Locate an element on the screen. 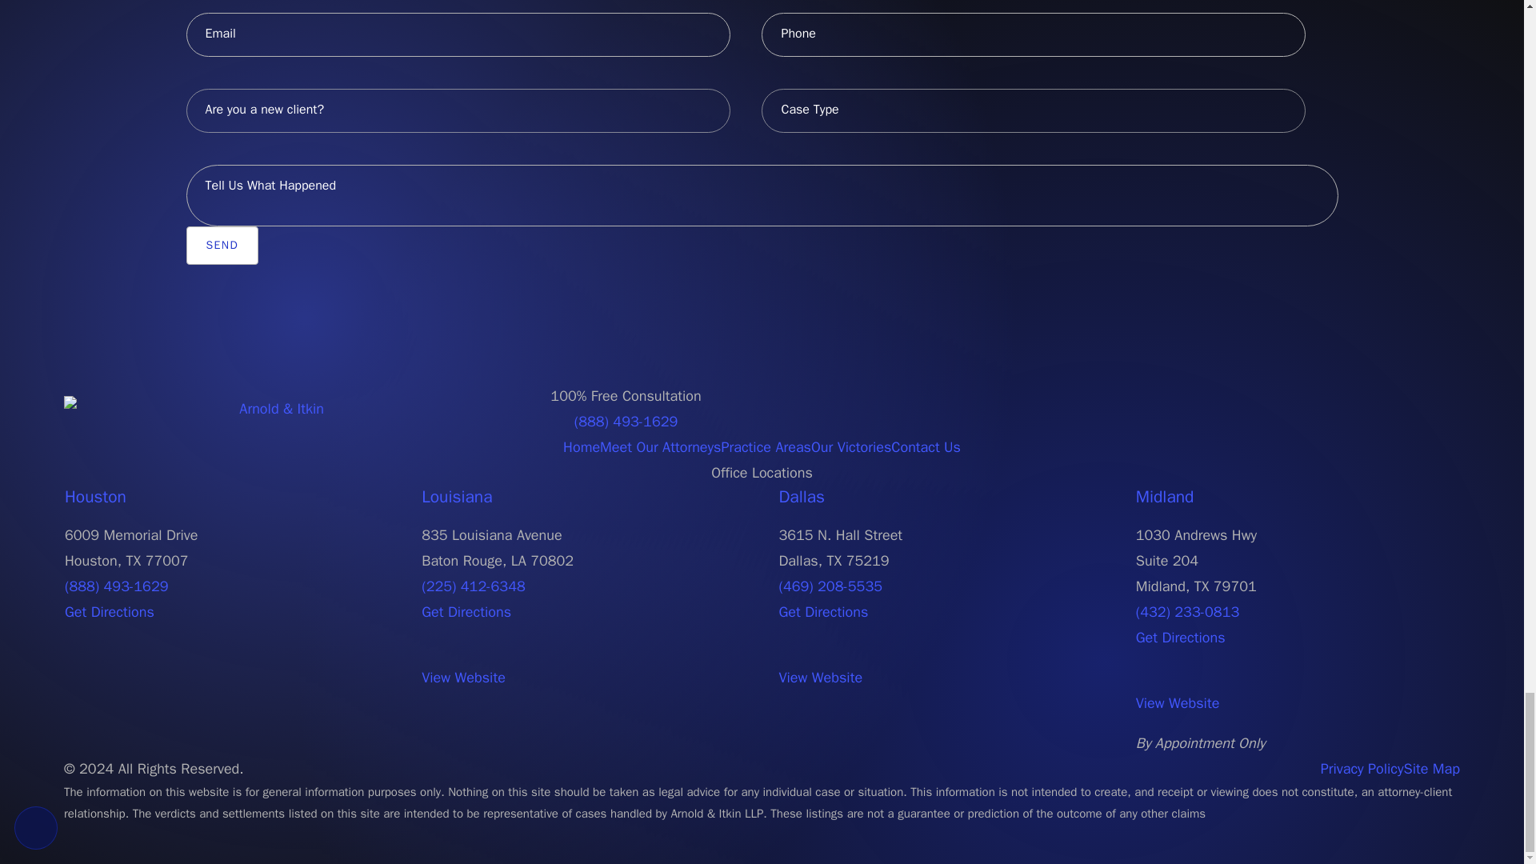 Image resolution: width=1536 pixels, height=864 pixels. Facebook is located at coordinates (1395, 408).